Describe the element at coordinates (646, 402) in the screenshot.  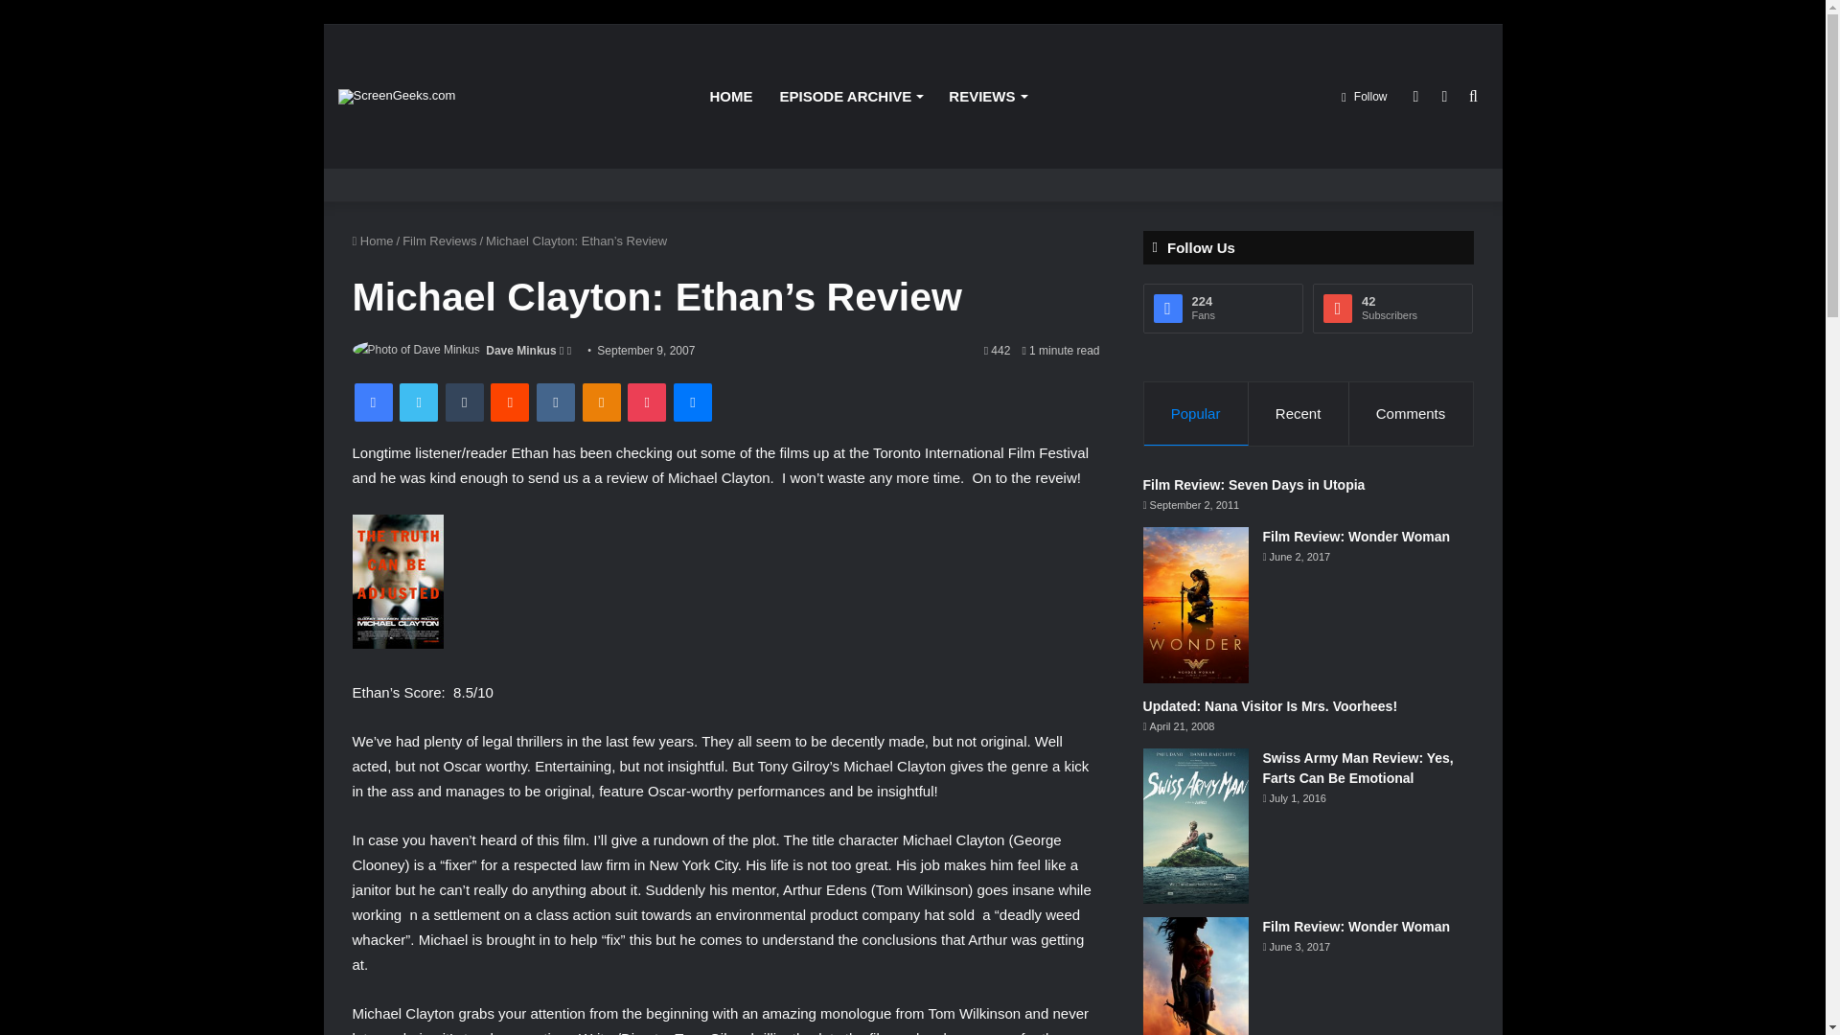
I see `Pocket` at that location.